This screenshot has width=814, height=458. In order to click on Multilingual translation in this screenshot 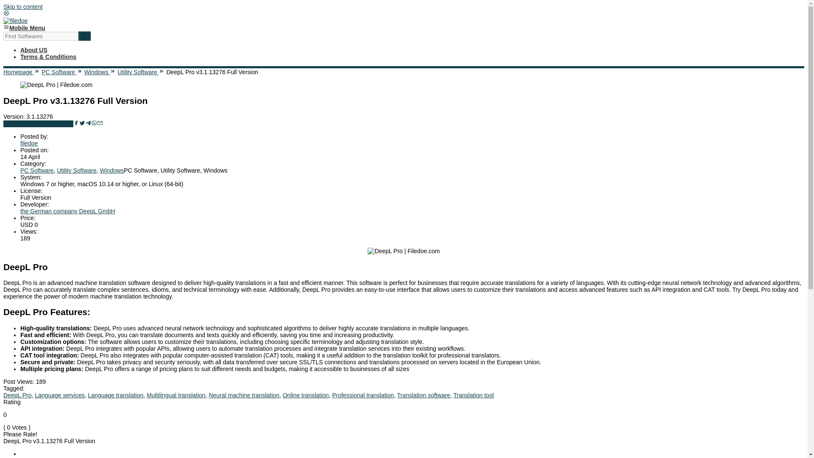, I will do `click(176, 395)`.